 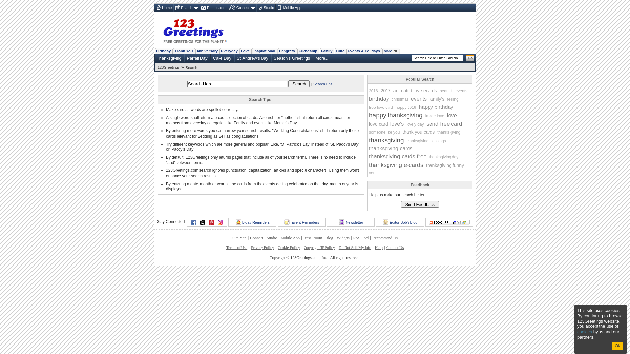 What do you see at coordinates (289, 8) in the screenshot?
I see `Mobile App` at bounding box center [289, 8].